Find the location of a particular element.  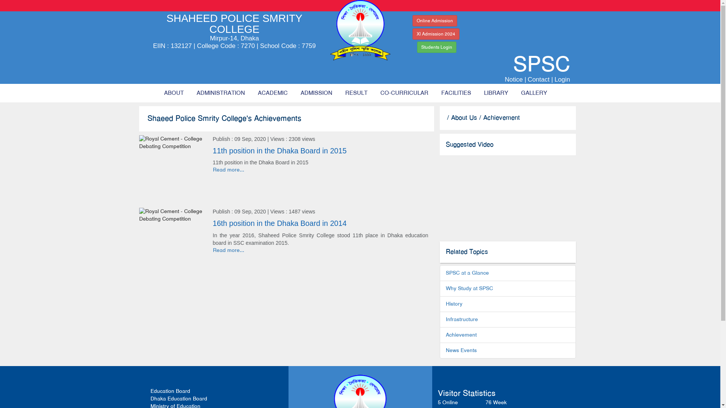

GALLERY is located at coordinates (534, 93).